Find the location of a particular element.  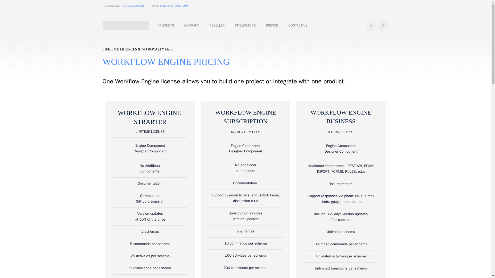

PRODUCTS is located at coordinates (233, 25).